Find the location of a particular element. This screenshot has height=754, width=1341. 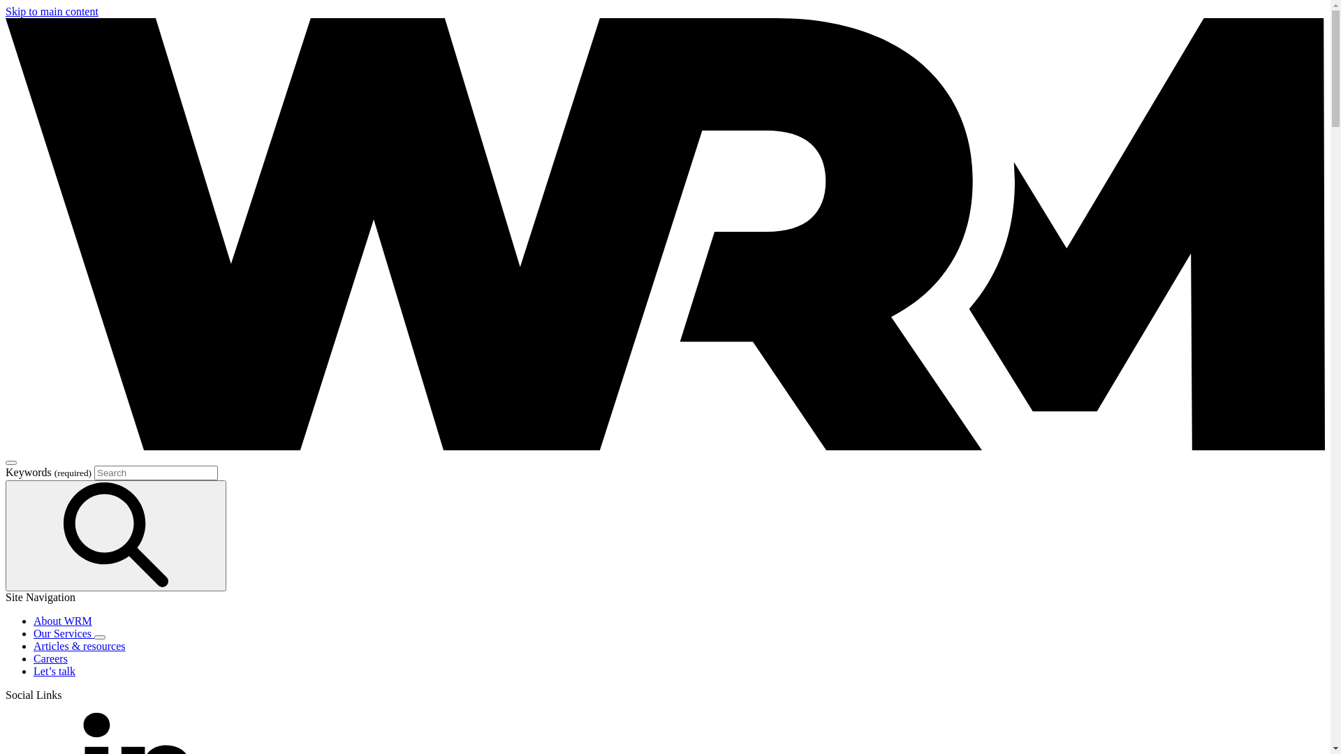

Articles & resources is located at coordinates (80, 646).